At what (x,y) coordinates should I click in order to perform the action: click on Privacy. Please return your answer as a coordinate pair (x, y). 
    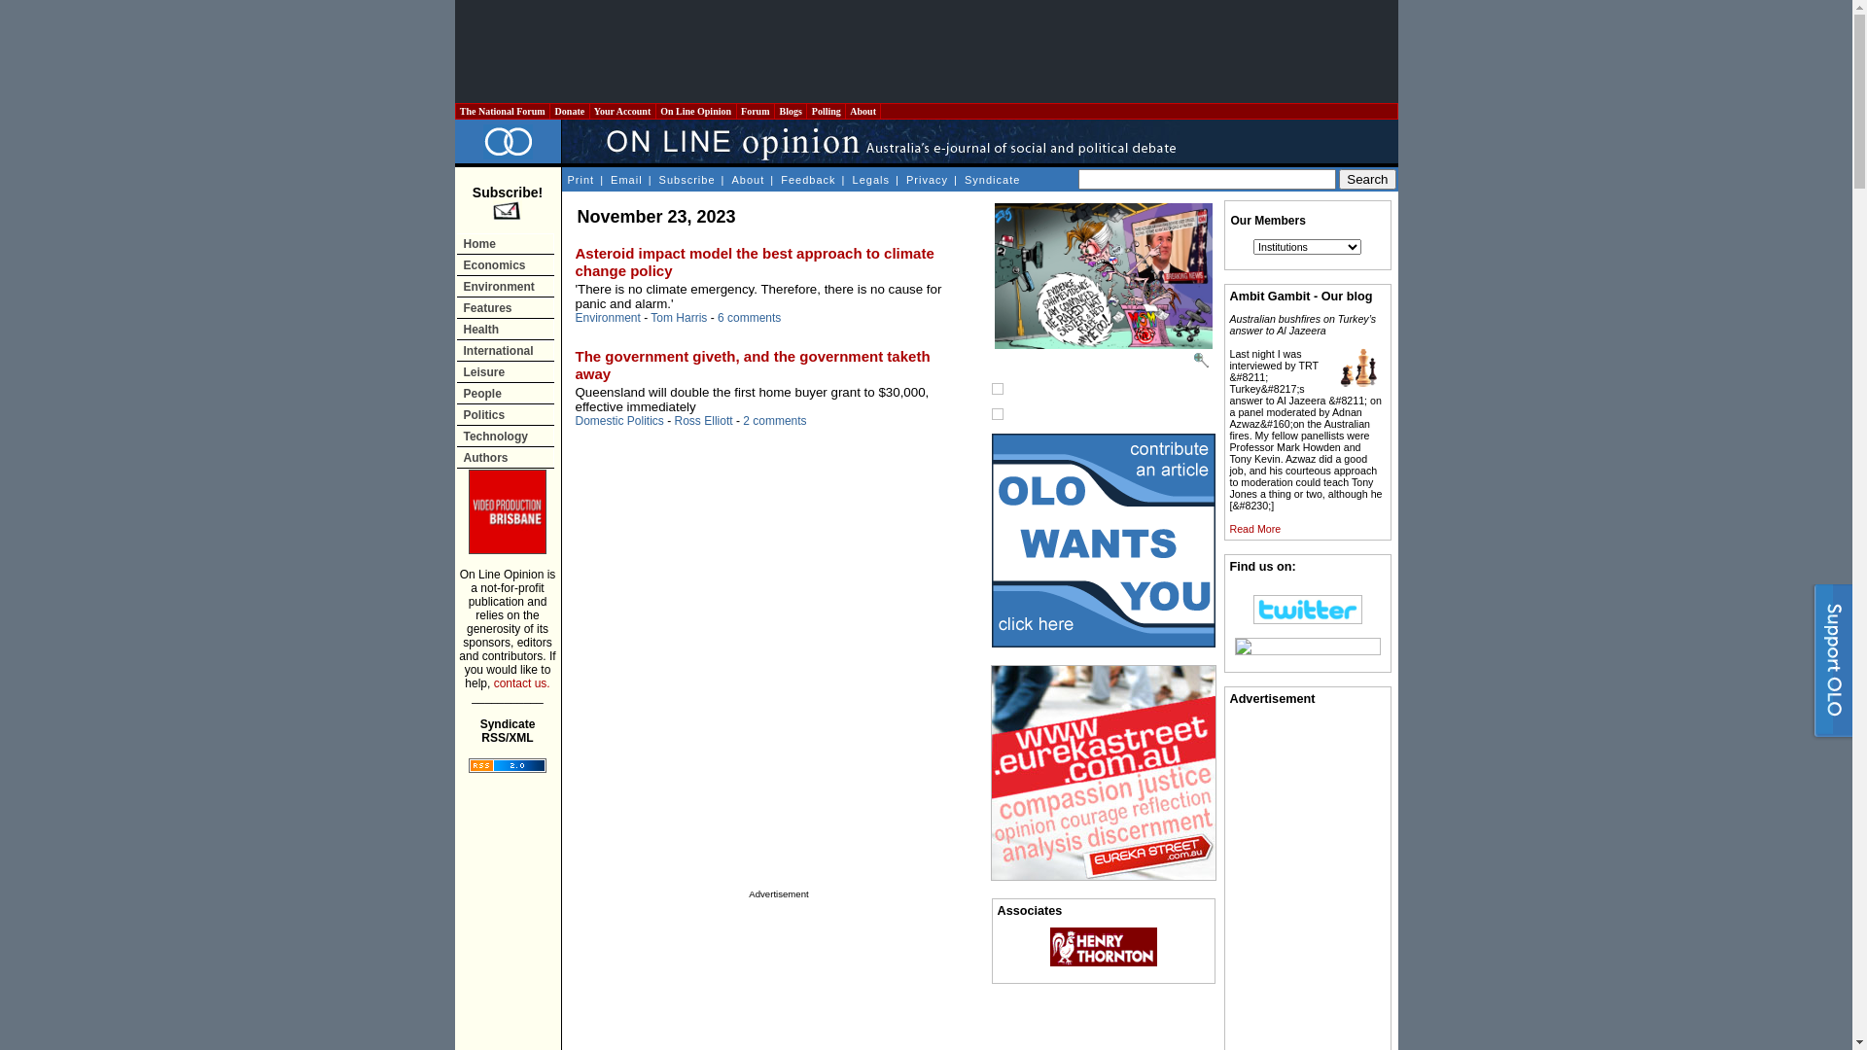
    Looking at the image, I should click on (927, 179).